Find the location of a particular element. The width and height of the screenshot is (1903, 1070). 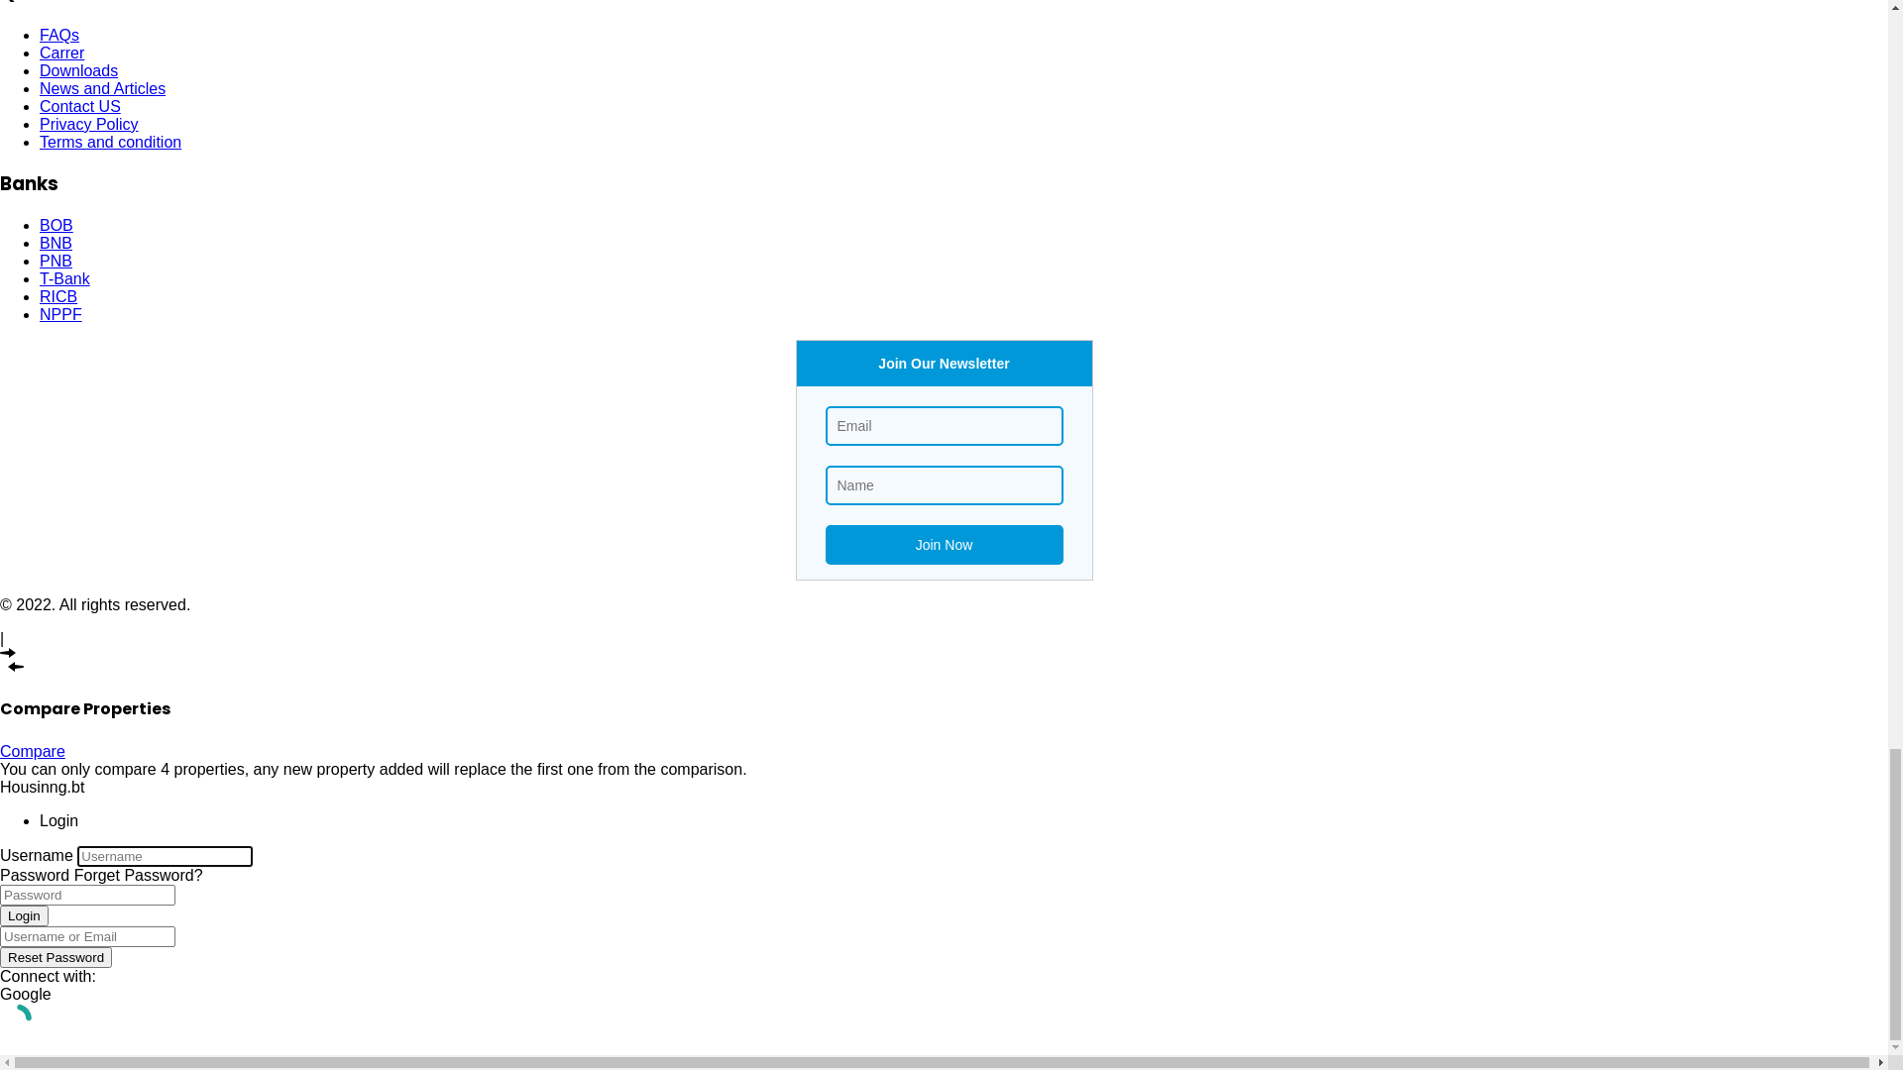

Check Property > is located at coordinates (945, 798).